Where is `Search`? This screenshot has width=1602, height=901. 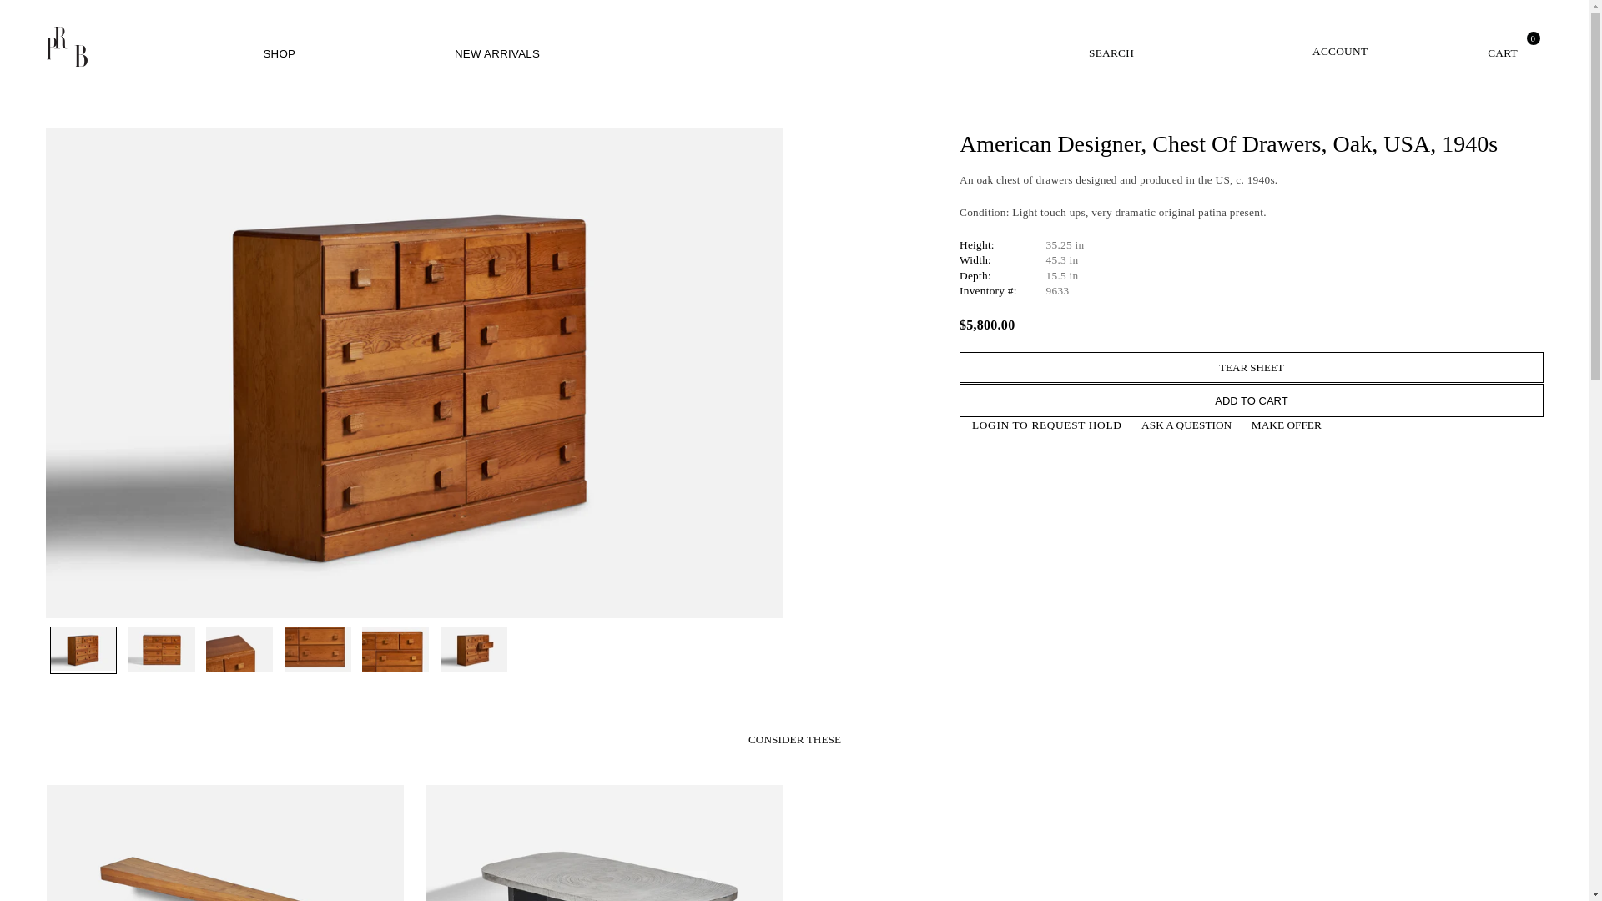
Search is located at coordinates (1111, 47).